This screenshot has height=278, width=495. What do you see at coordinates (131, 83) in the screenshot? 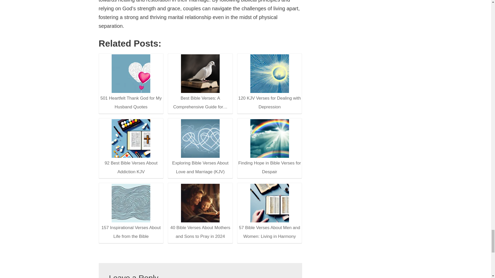
I see `501 Heartfelt Thank God for My Husband Quotes` at bounding box center [131, 83].